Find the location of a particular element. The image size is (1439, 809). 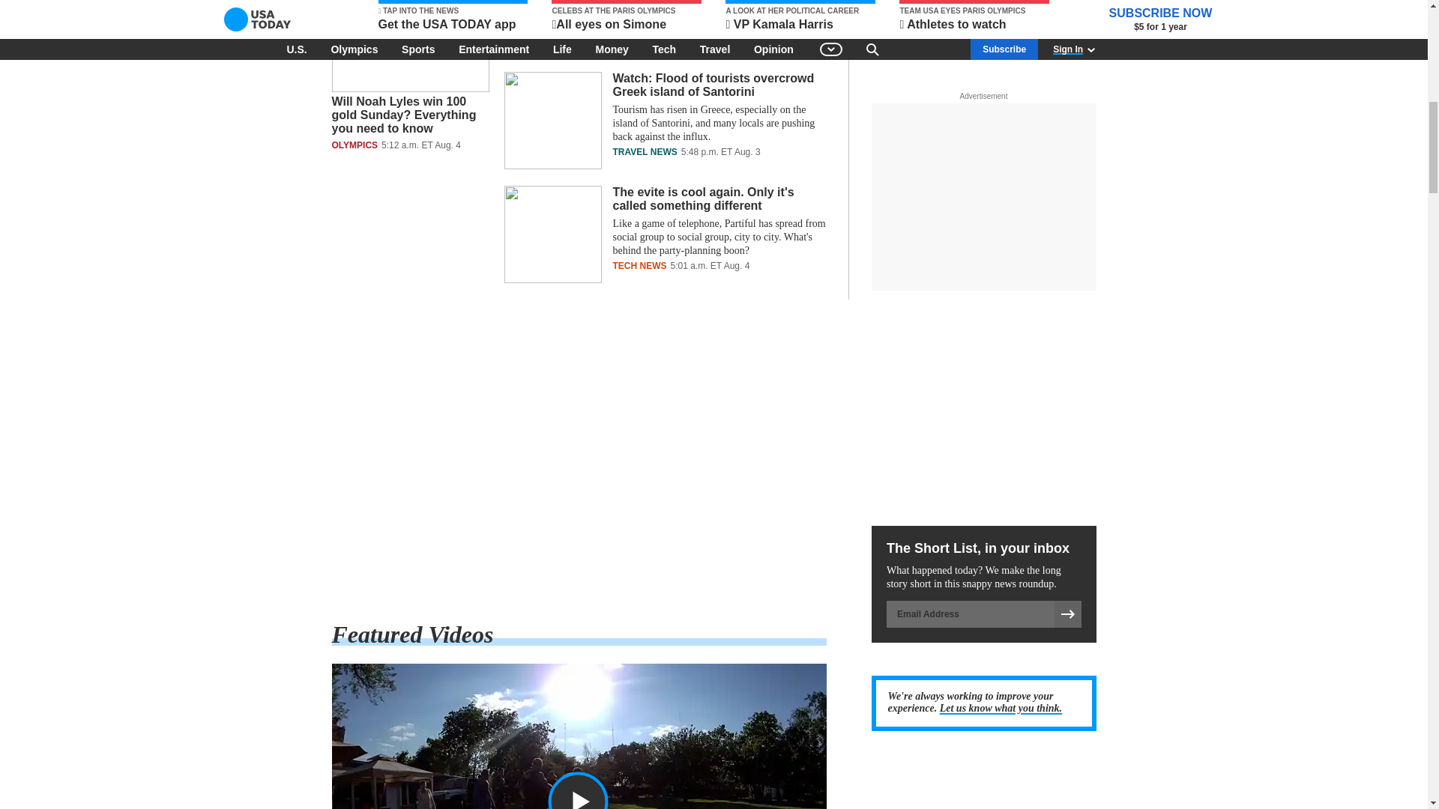

Olympic Results is located at coordinates (579, 460).